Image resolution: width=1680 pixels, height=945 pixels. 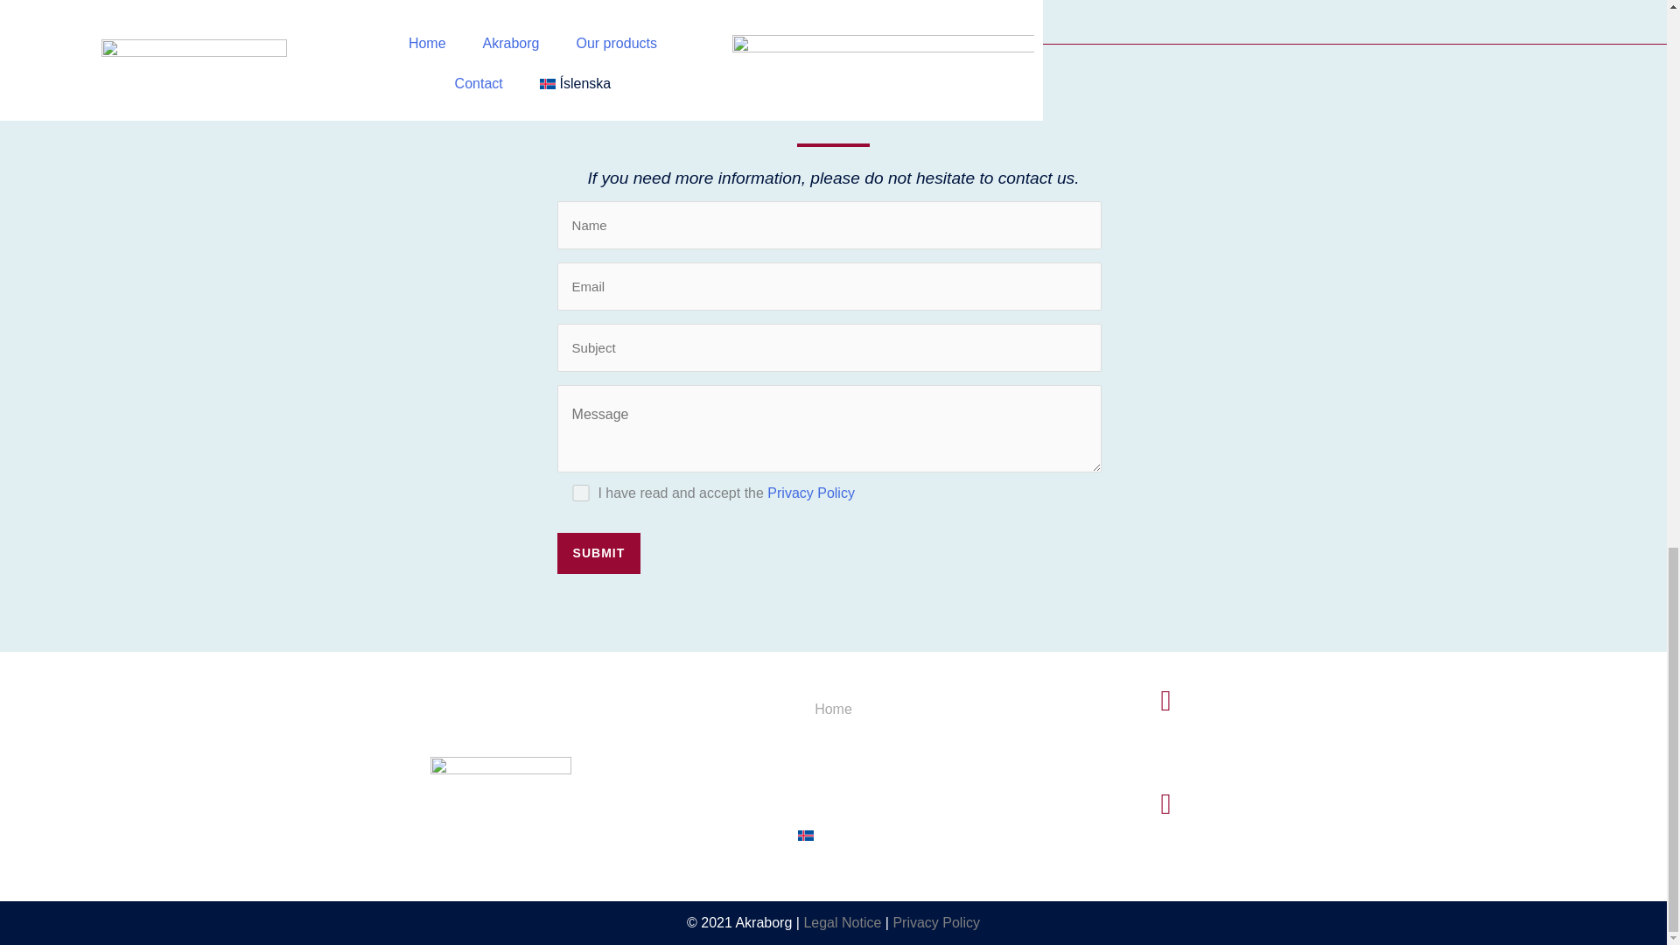 What do you see at coordinates (833, 772) in the screenshot?
I see `Our products` at bounding box center [833, 772].